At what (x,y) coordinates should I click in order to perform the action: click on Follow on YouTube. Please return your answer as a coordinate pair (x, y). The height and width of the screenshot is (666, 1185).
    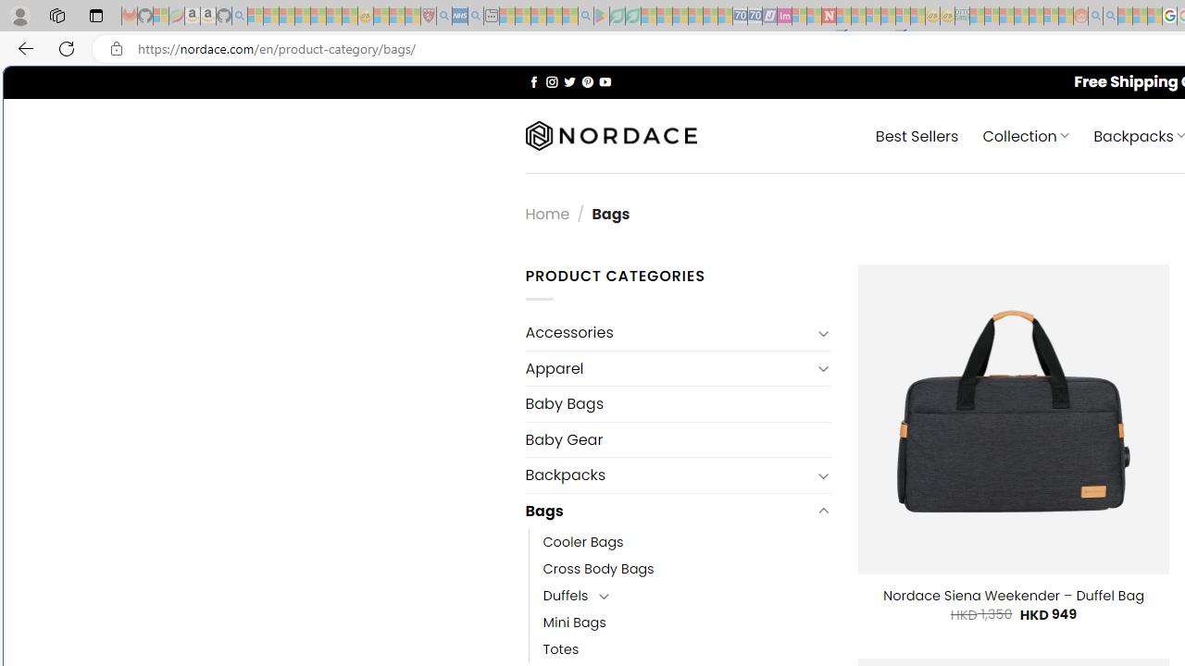
    Looking at the image, I should click on (605, 81).